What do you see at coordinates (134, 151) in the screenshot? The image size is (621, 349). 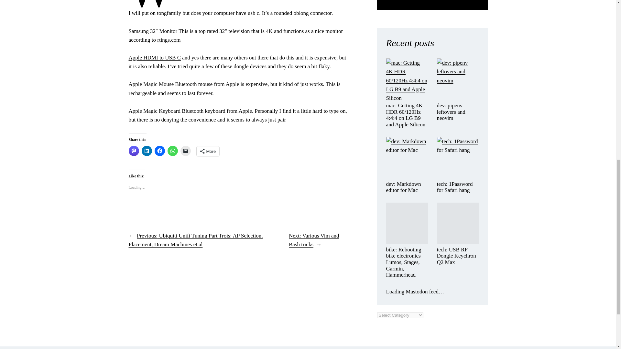 I see `Click to share on Mastodon` at bounding box center [134, 151].